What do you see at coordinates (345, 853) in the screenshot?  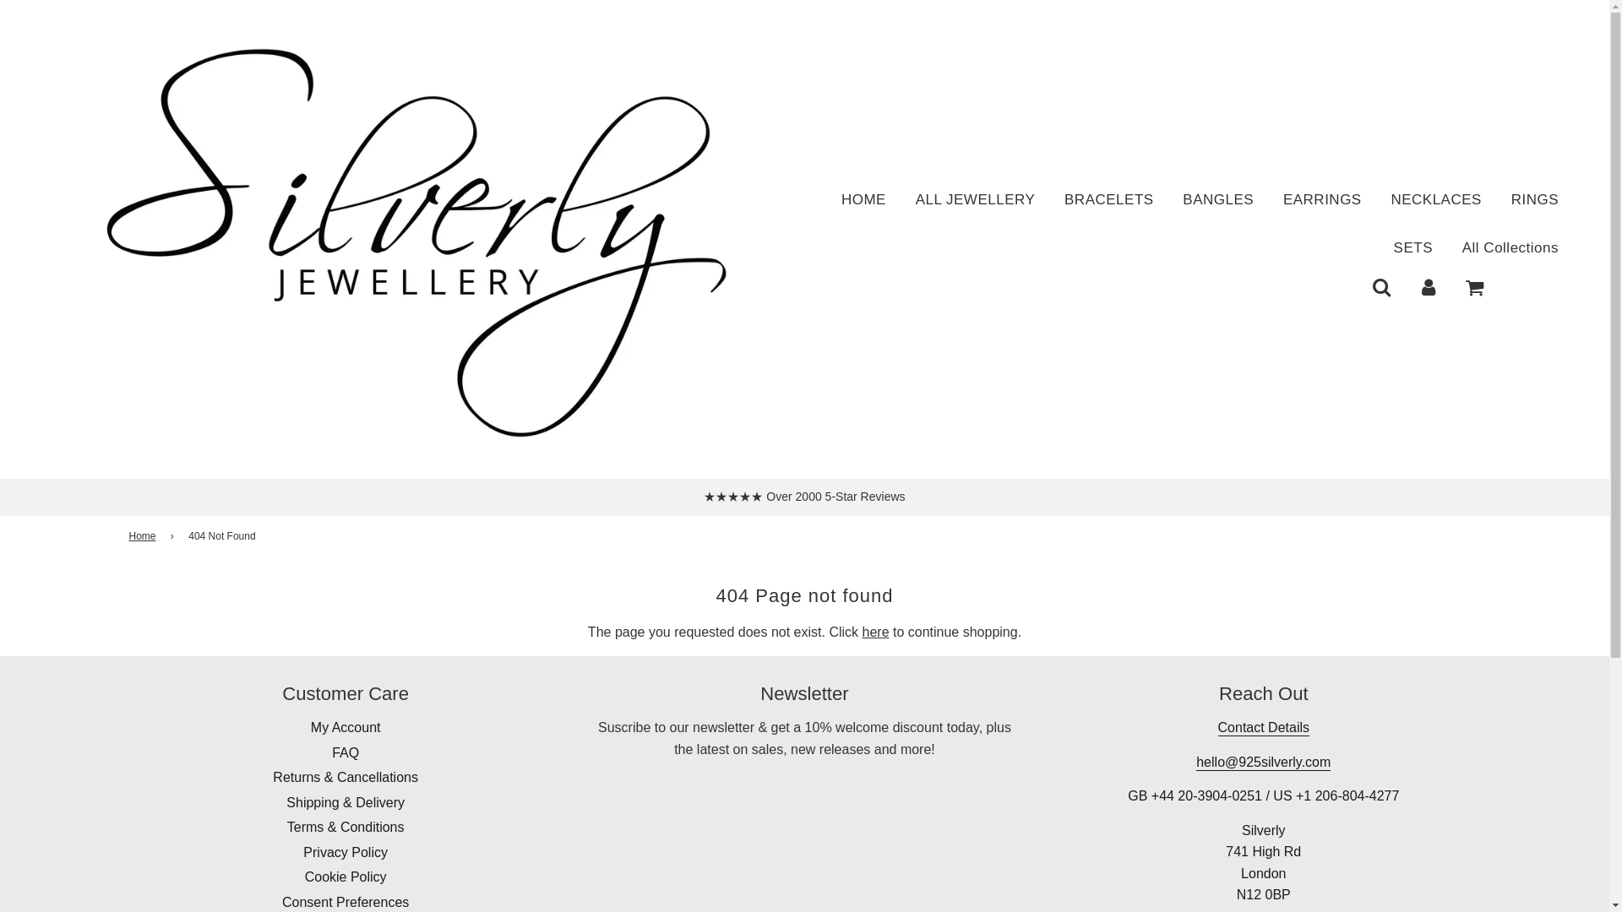 I see `Privacy Policy` at bounding box center [345, 853].